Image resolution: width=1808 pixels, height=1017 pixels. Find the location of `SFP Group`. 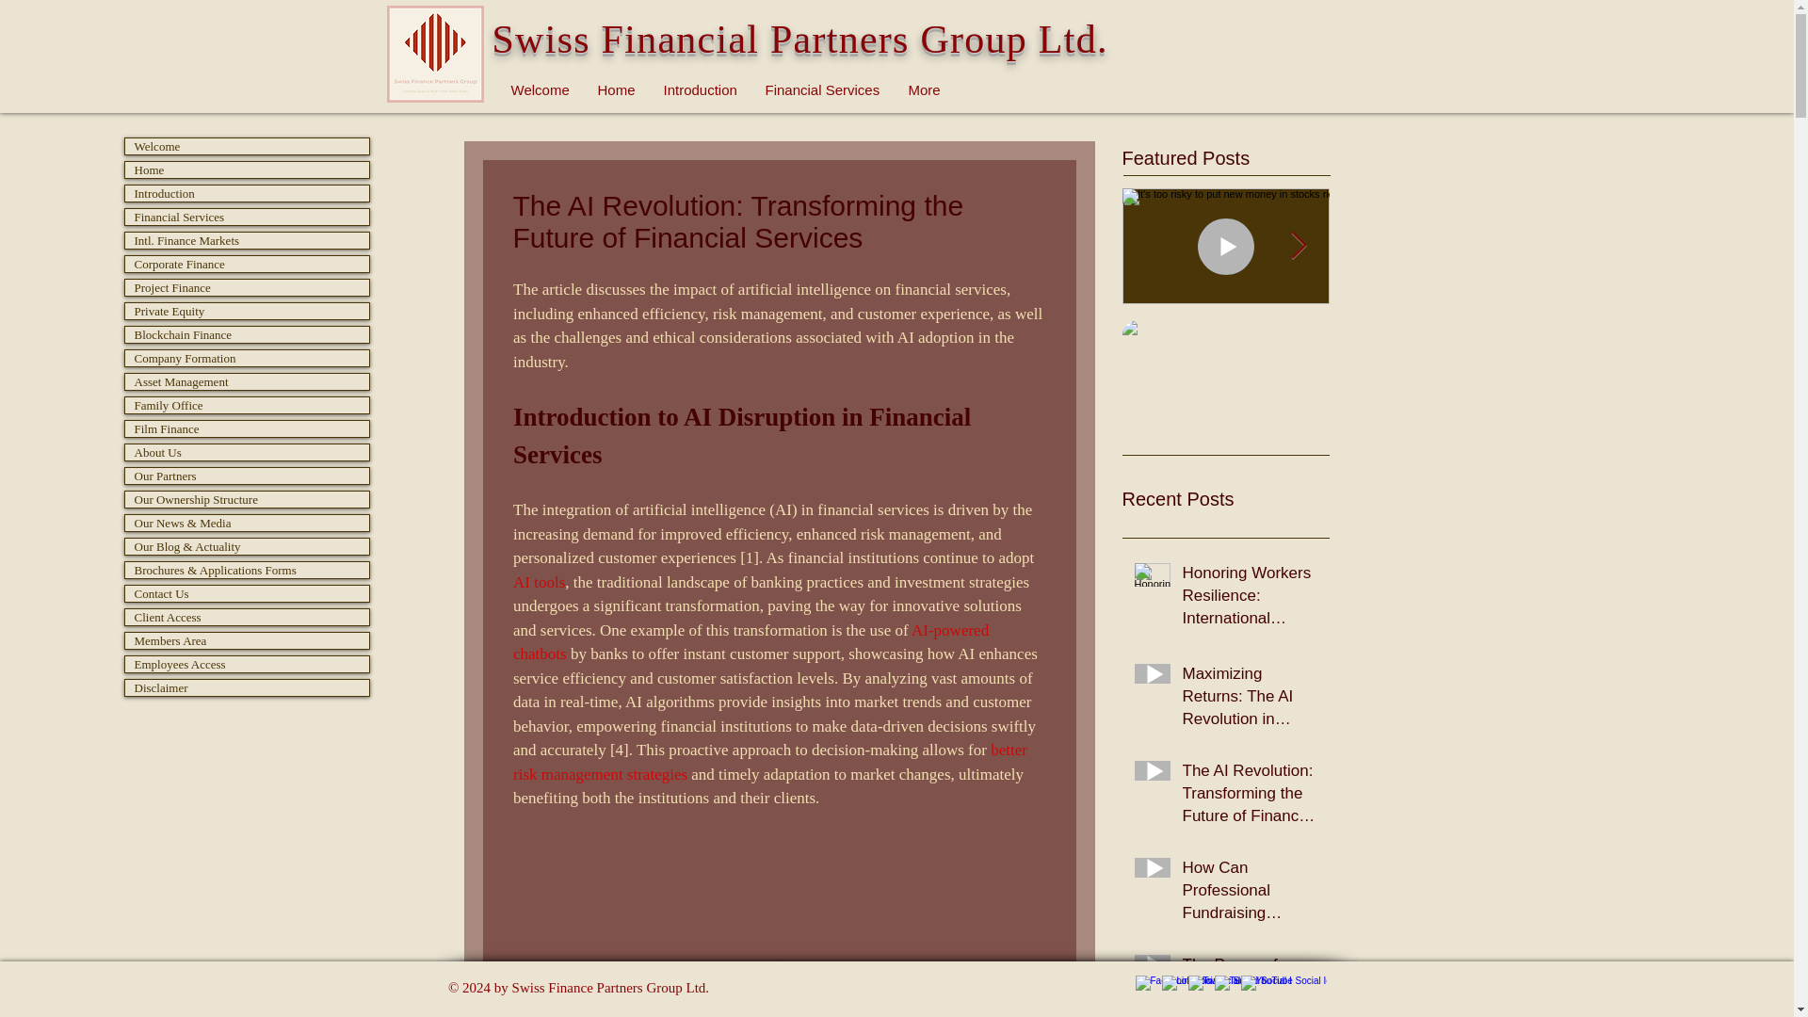

SFP Group is located at coordinates (1190, 329).